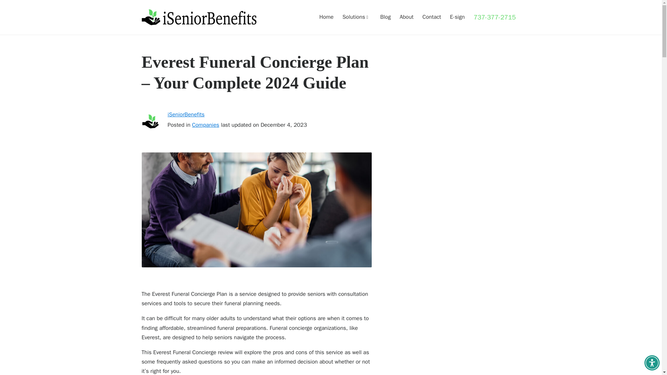 This screenshot has width=667, height=375. I want to click on E-sign, so click(457, 17).